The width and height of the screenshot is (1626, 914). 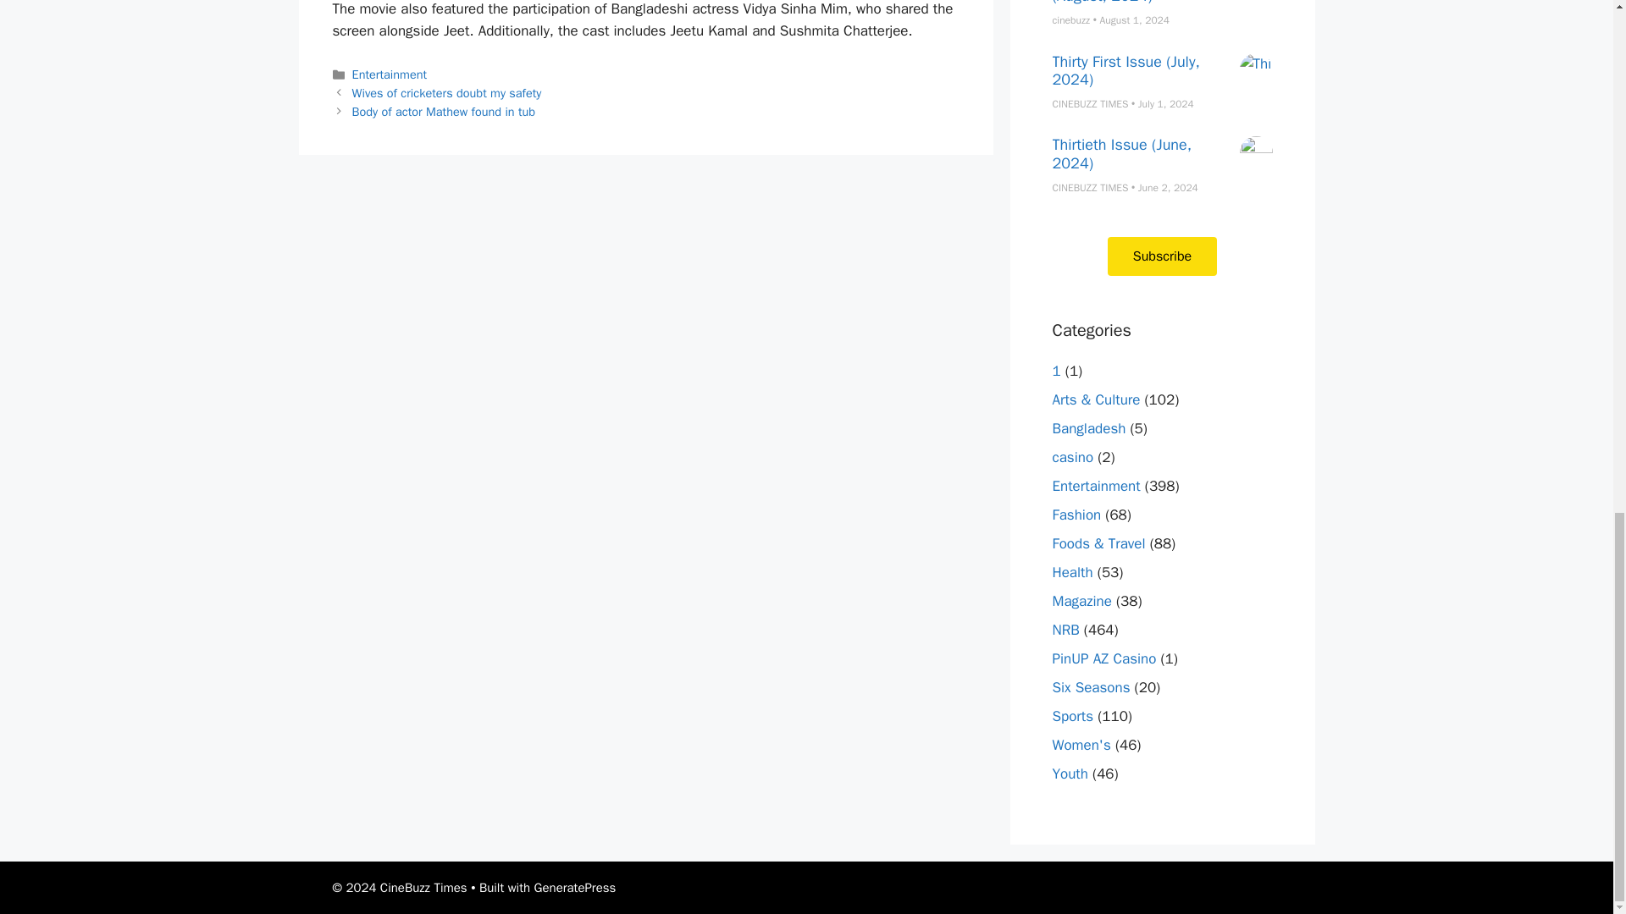 I want to click on Scroll back to top, so click(x=1571, y=543).